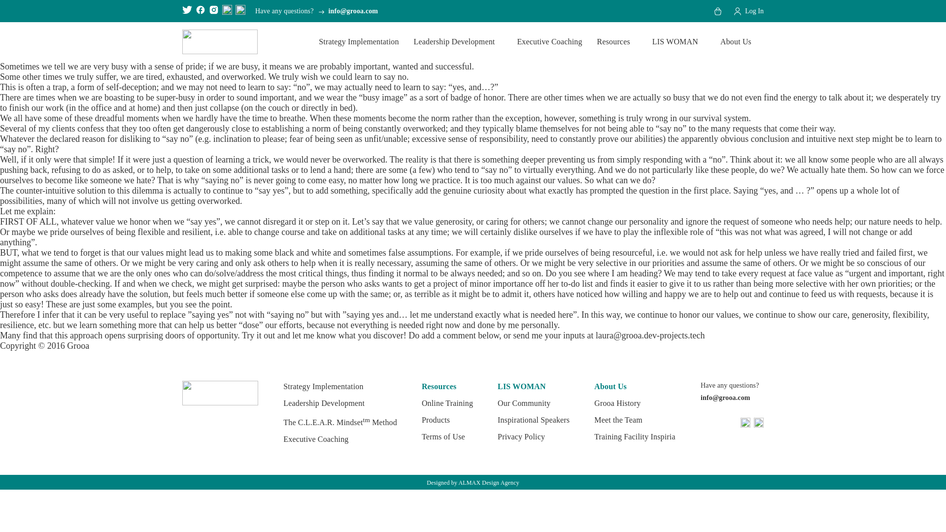 The width and height of the screenshot is (946, 532). Describe the element at coordinates (359, 41) in the screenshot. I see `Strategy Implementation` at that location.